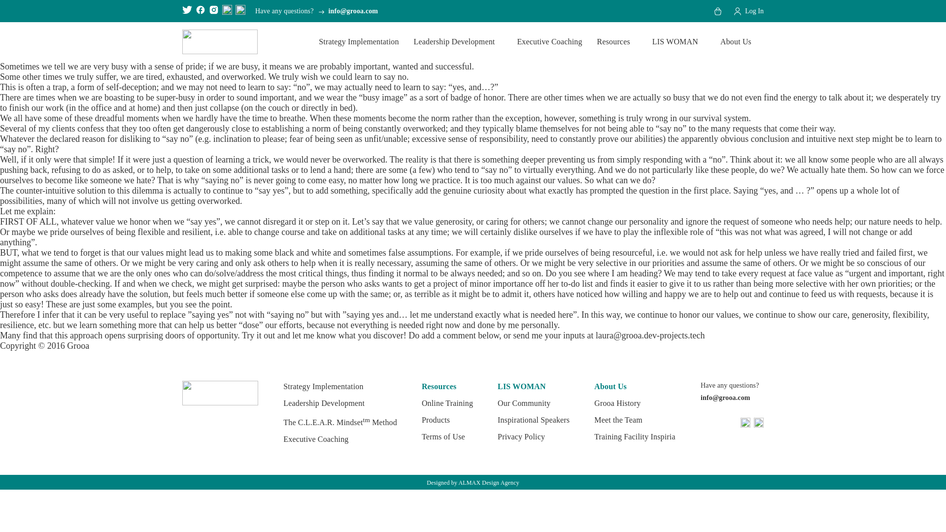 The width and height of the screenshot is (946, 532). Describe the element at coordinates (359, 41) in the screenshot. I see `Strategy Implementation` at that location.